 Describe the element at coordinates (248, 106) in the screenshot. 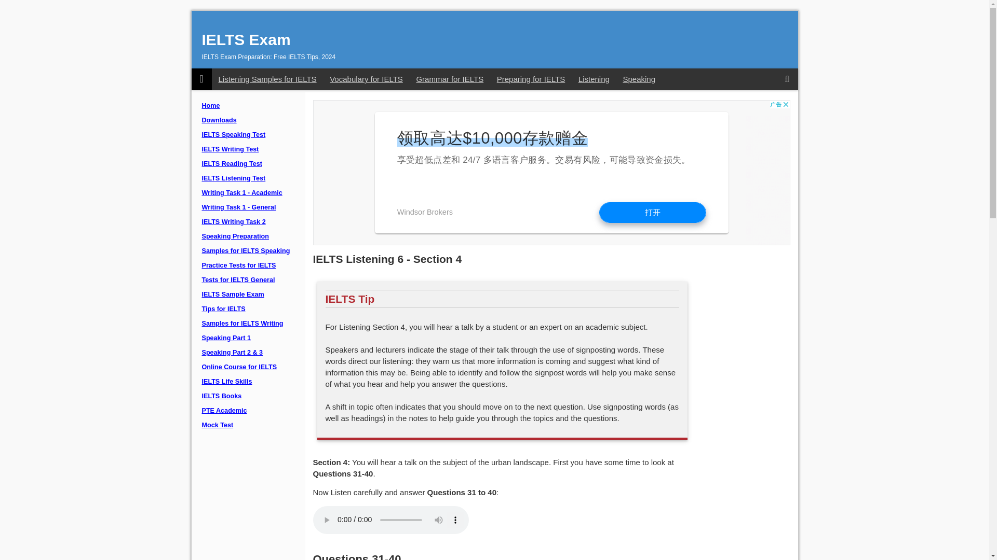

I see `Home` at that location.